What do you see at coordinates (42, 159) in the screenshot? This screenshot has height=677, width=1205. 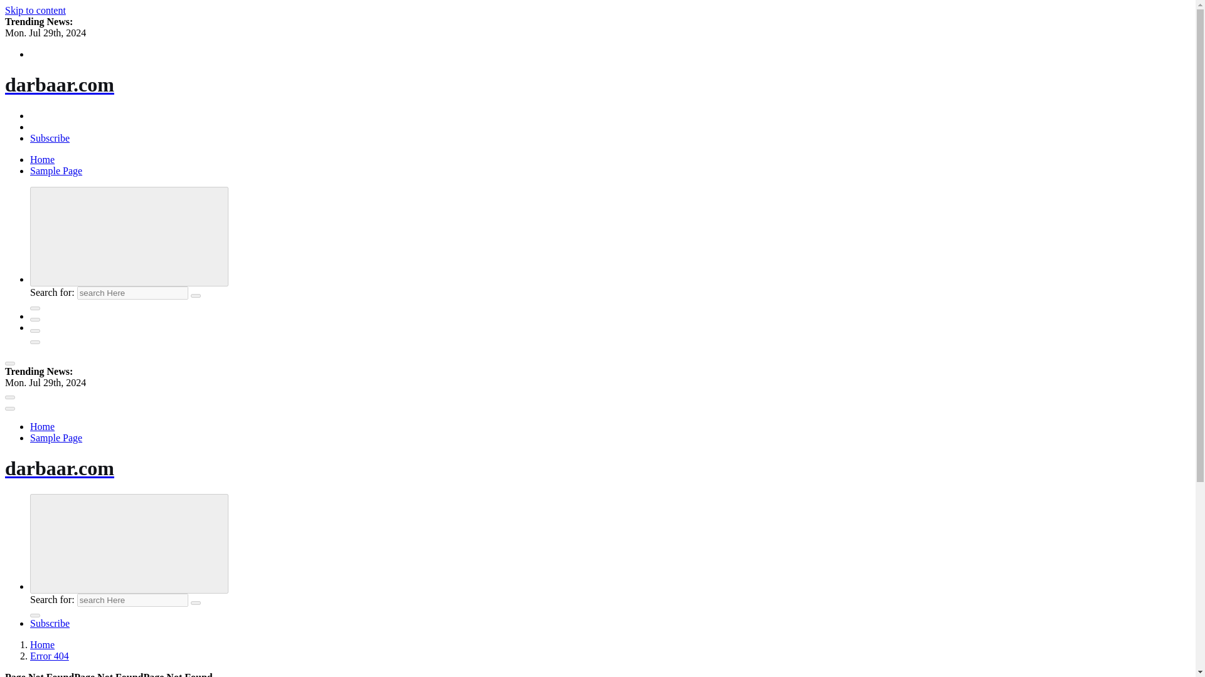 I see `Home` at bounding box center [42, 159].